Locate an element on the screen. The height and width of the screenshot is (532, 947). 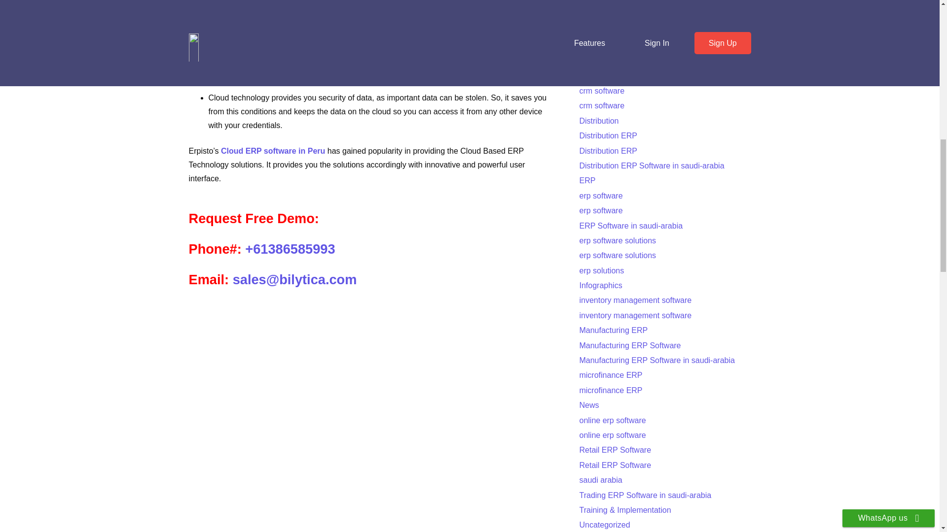
ERP is located at coordinates (587, 180).